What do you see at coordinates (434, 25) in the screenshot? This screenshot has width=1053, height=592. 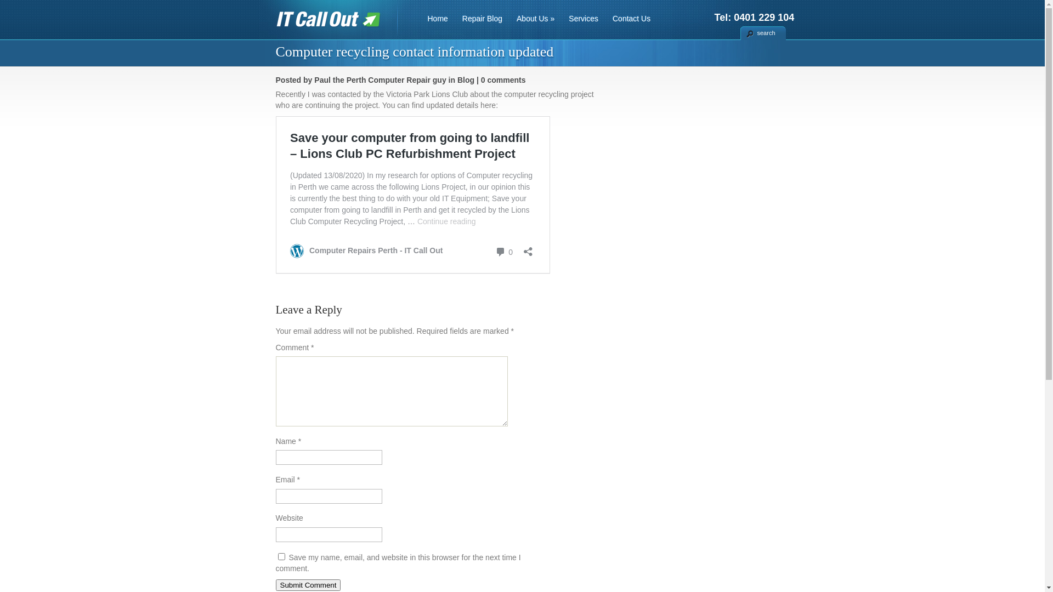 I see `Home` at bounding box center [434, 25].